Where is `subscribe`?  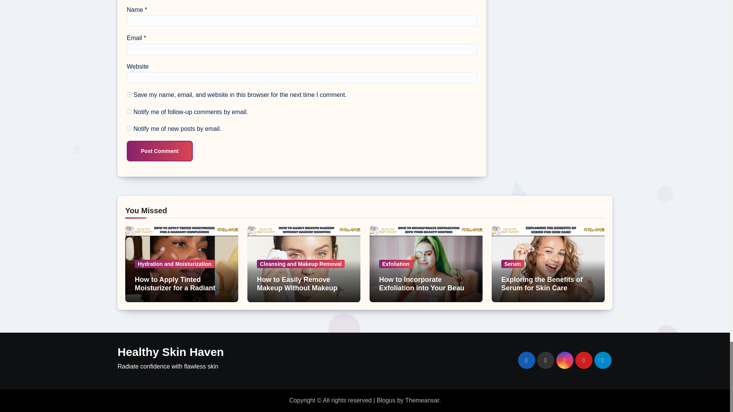 subscribe is located at coordinates (129, 128).